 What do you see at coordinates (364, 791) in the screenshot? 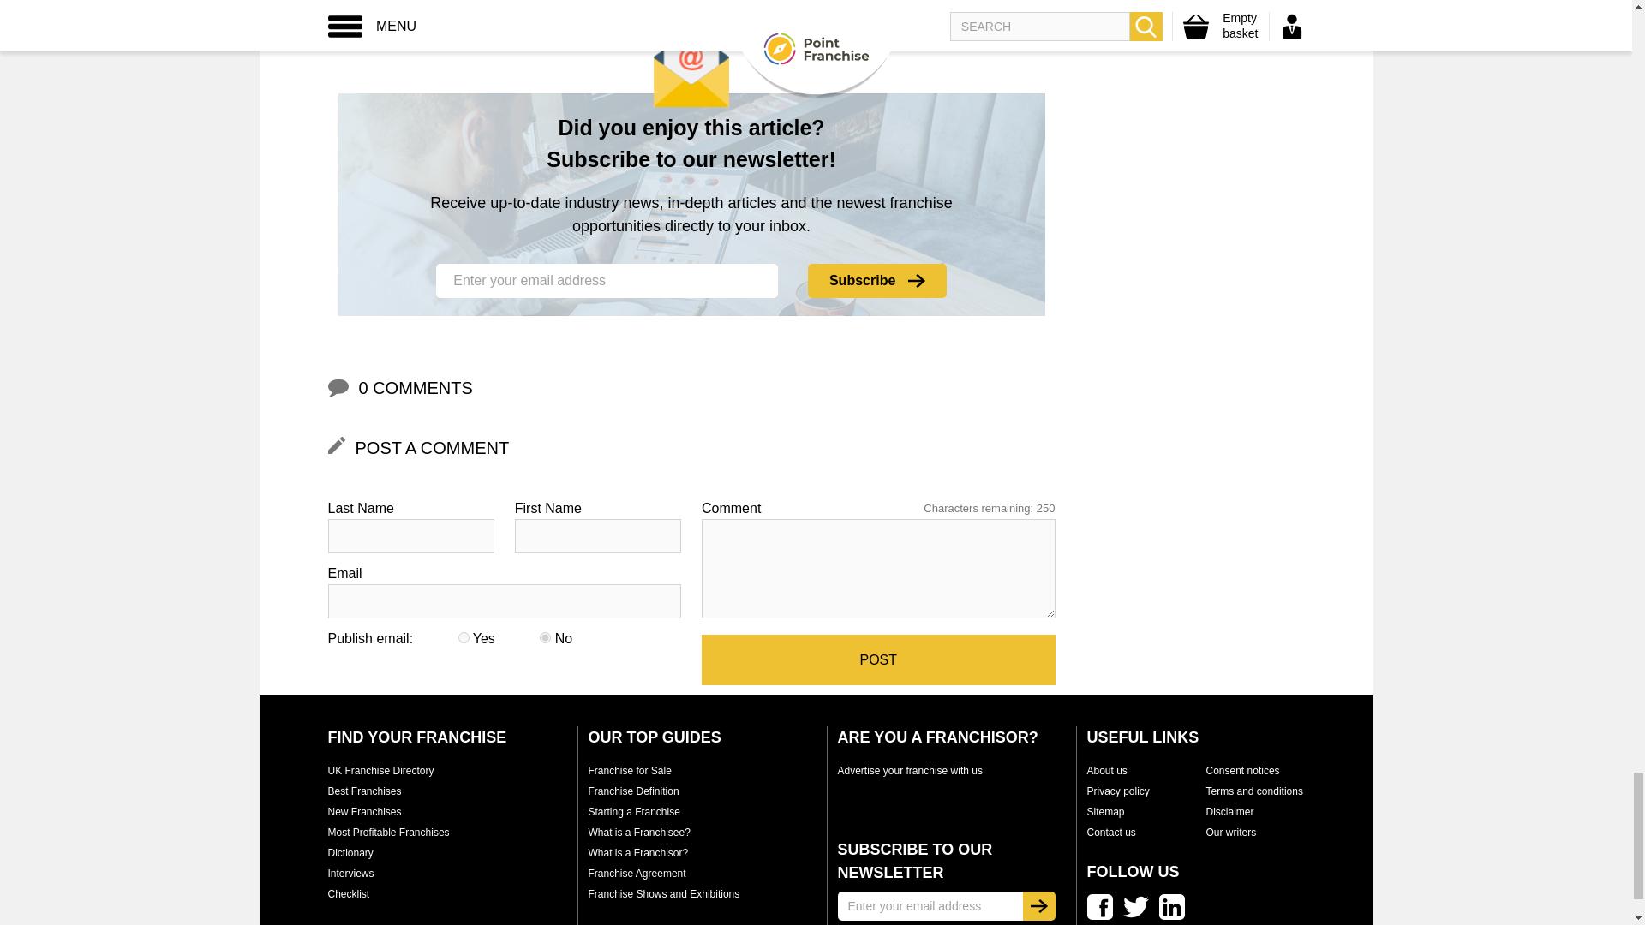
I see `Discover UK's best franchises` at bounding box center [364, 791].